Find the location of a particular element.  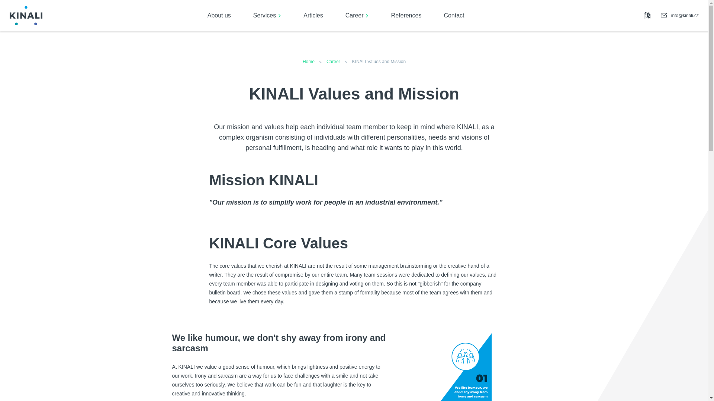

Career is located at coordinates (357, 16).